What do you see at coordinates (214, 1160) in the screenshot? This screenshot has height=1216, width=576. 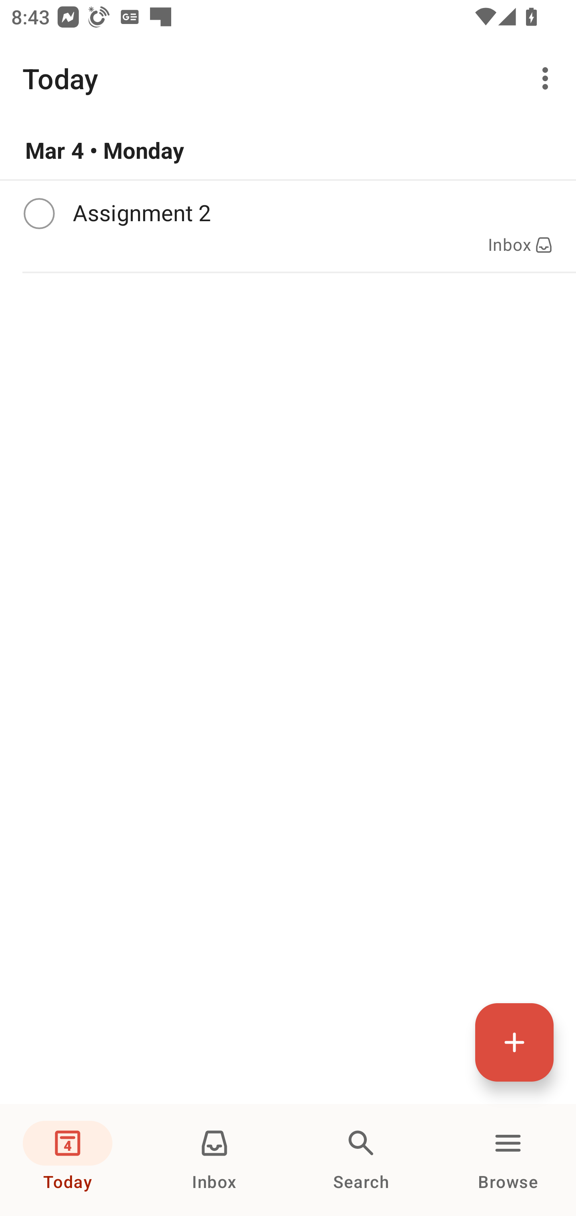 I see `Inbox` at bounding box center [214, 1160].